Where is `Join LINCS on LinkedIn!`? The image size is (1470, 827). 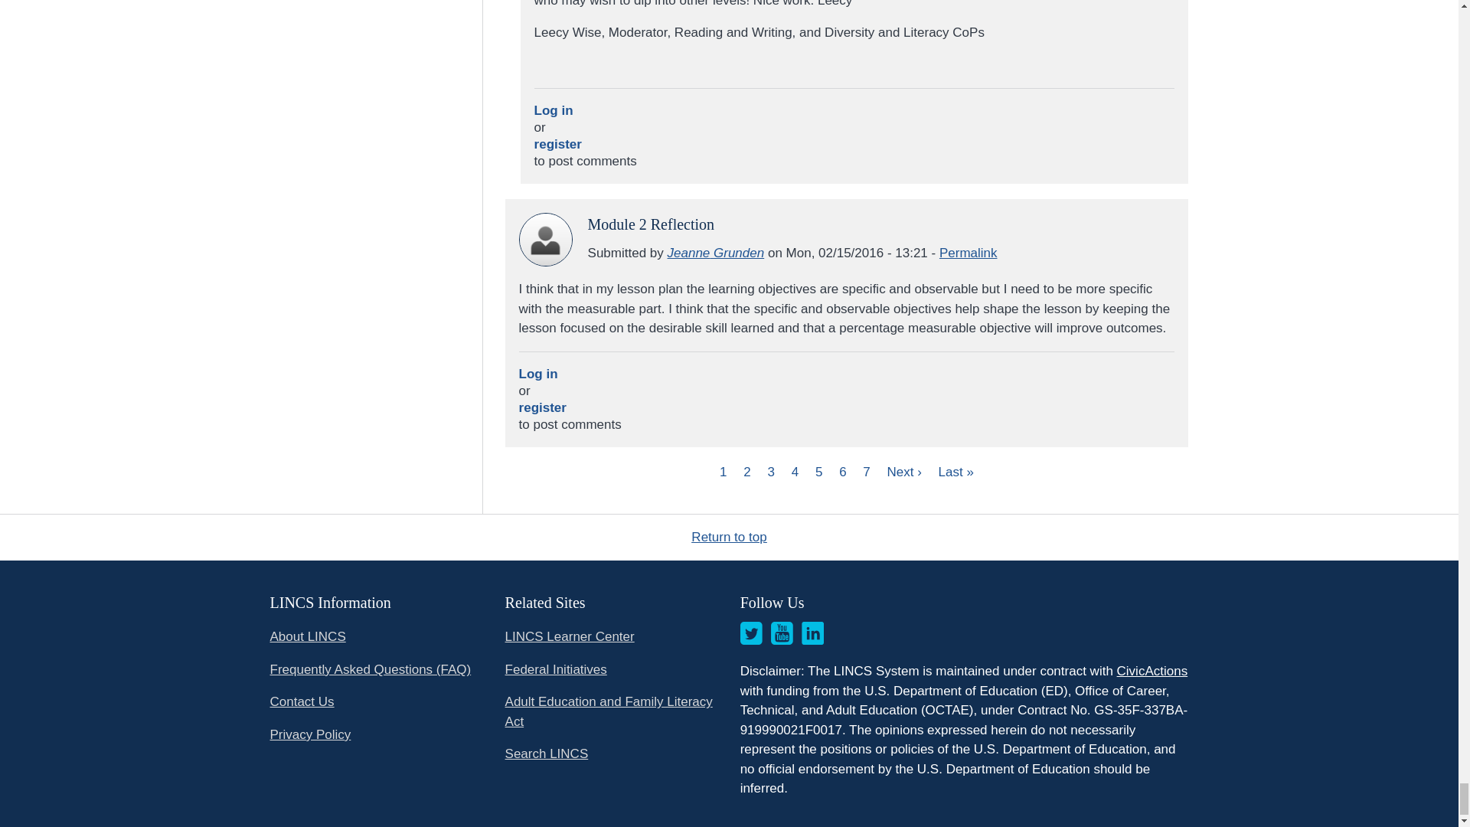 Join LINCS on LinkedIn! is located at coordinates (813, 633).